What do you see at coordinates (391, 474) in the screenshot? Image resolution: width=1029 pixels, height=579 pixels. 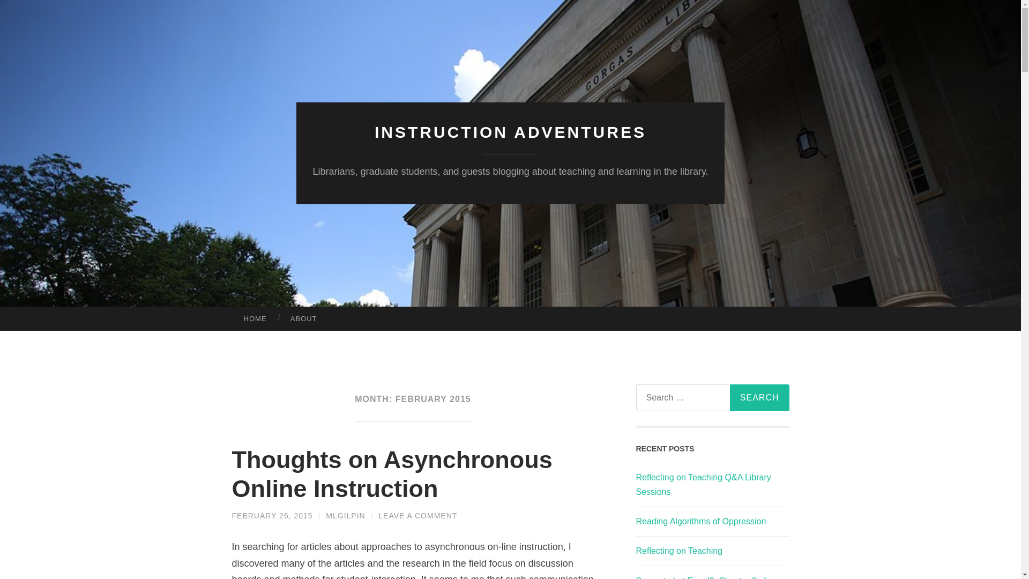 I see `Thoughts on Asynchronous Online Instruction` at bounding box center [391, 474].